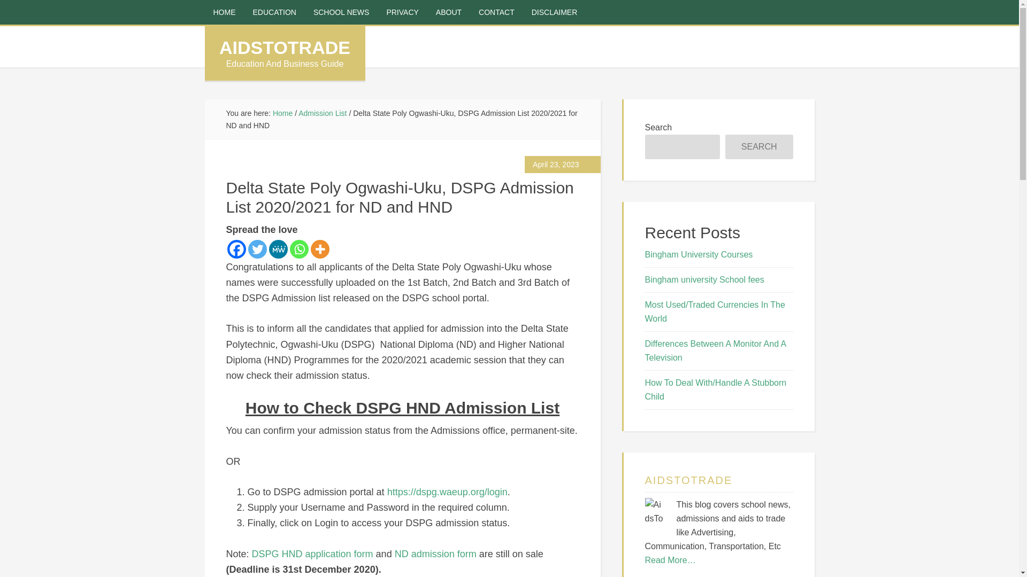 The width and height of the screenshot is (1027, 577). Describe the element at coordinates (258, 248) in the screenshot. I see `Twitter` at that location.